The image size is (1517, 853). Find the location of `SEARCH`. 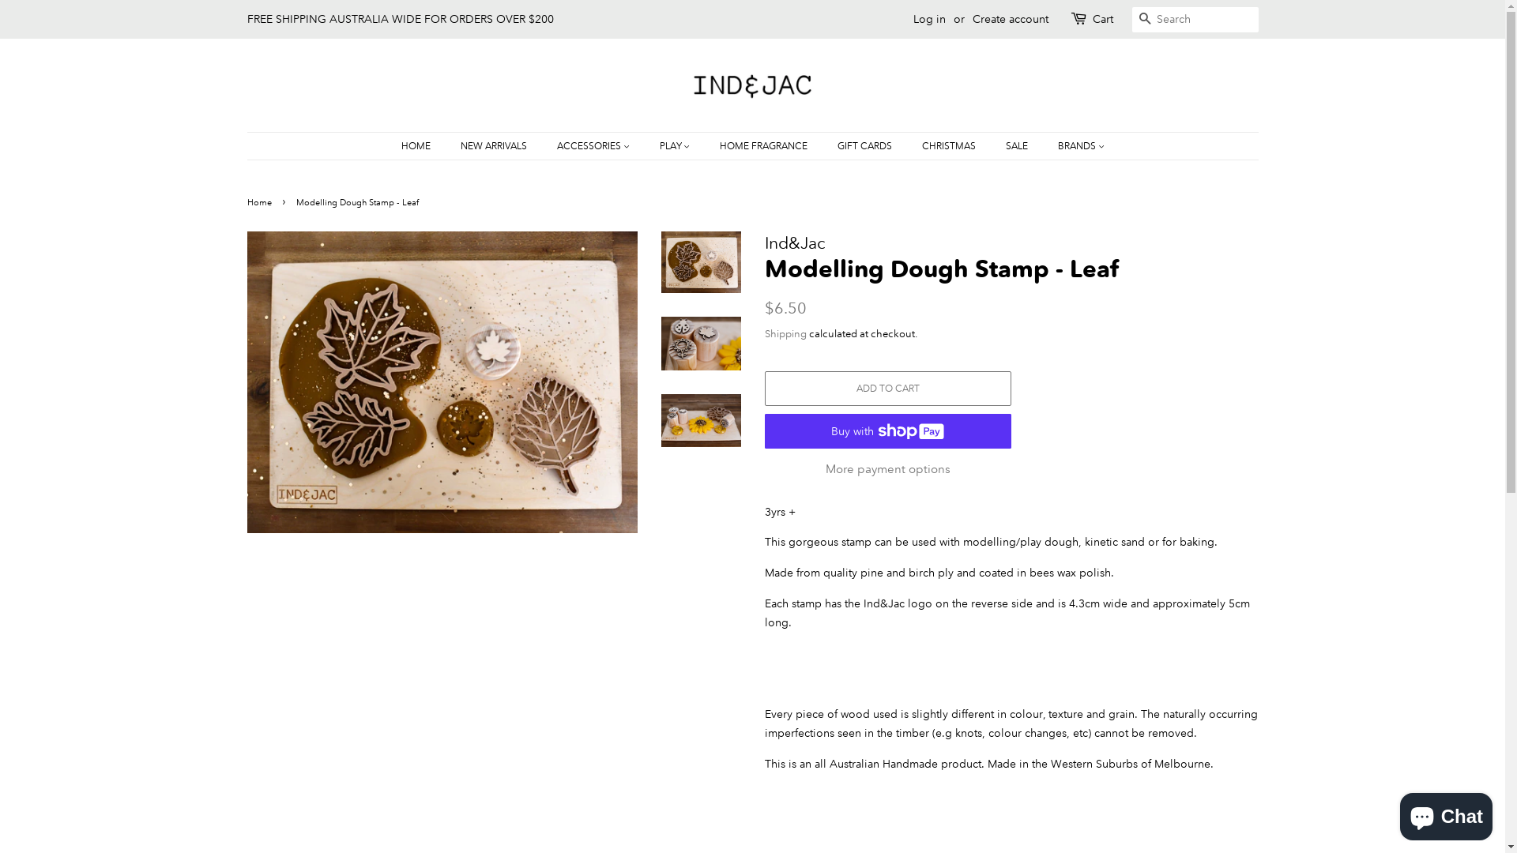

SEARCH is located at coordinates (1144, 21).